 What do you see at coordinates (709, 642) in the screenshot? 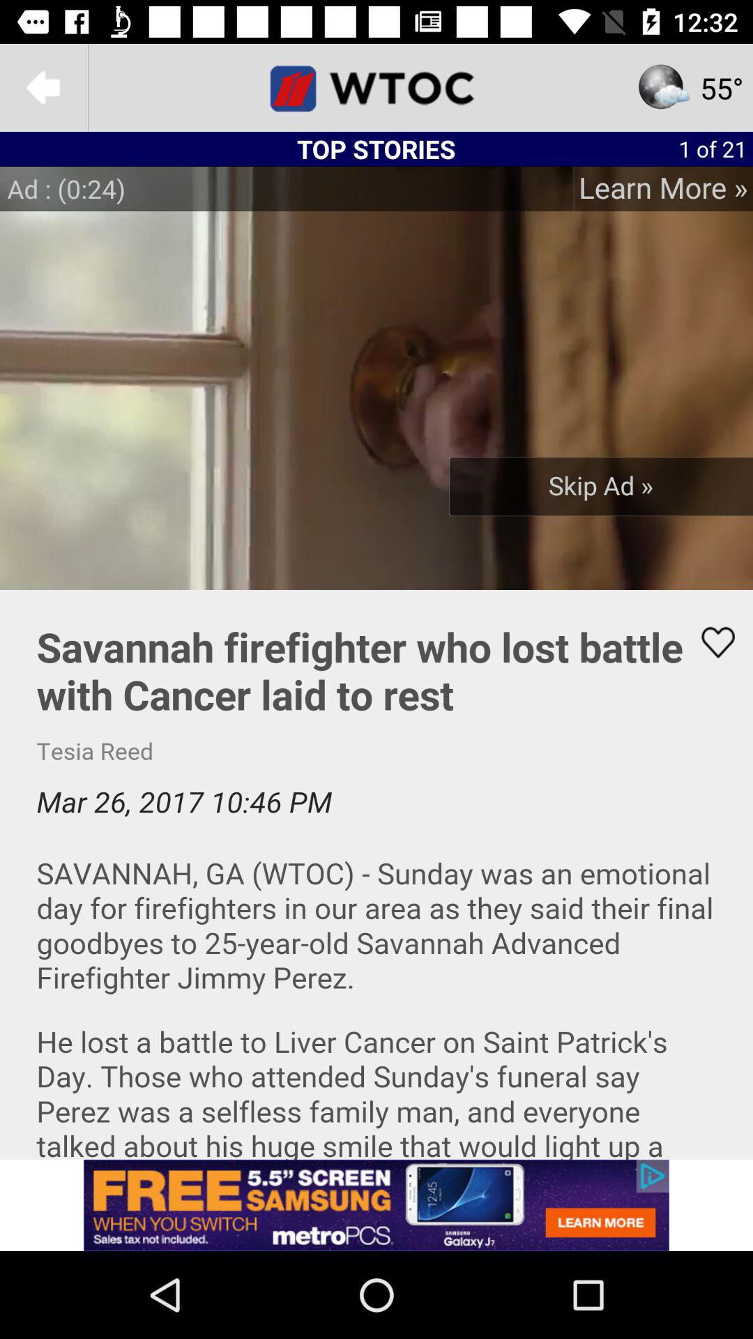
I see `toggle favorite` at bounding box center [709, 642].